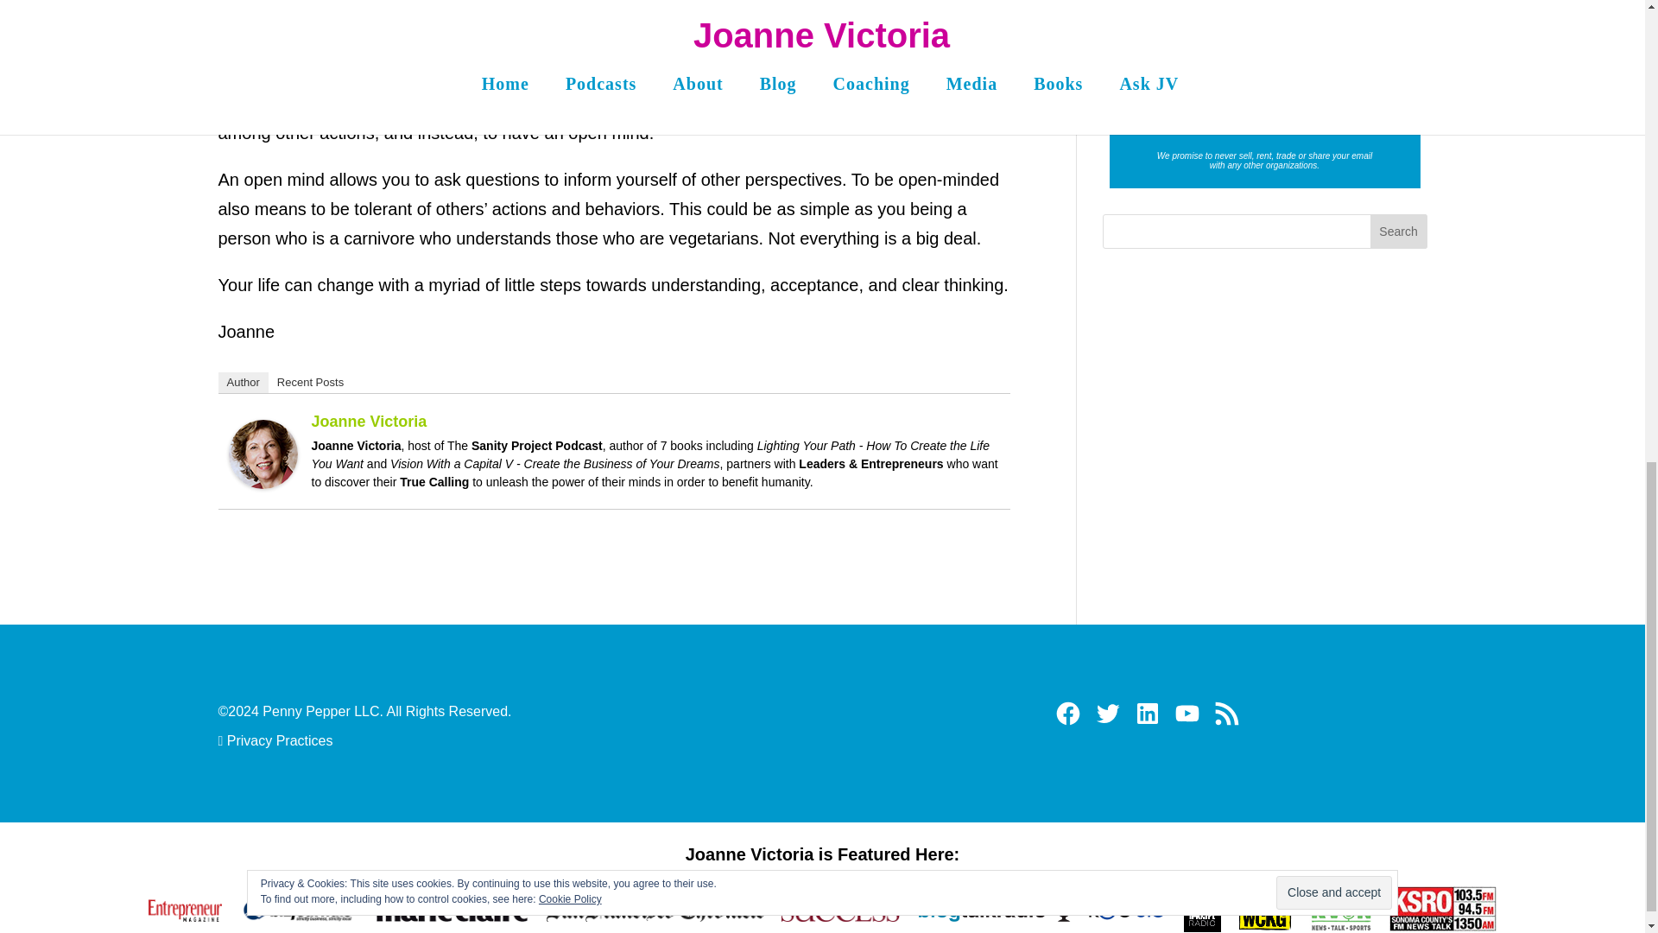 This screenshot has height=933, width=1658. I want to click on Twitter, so click(1108, 714).